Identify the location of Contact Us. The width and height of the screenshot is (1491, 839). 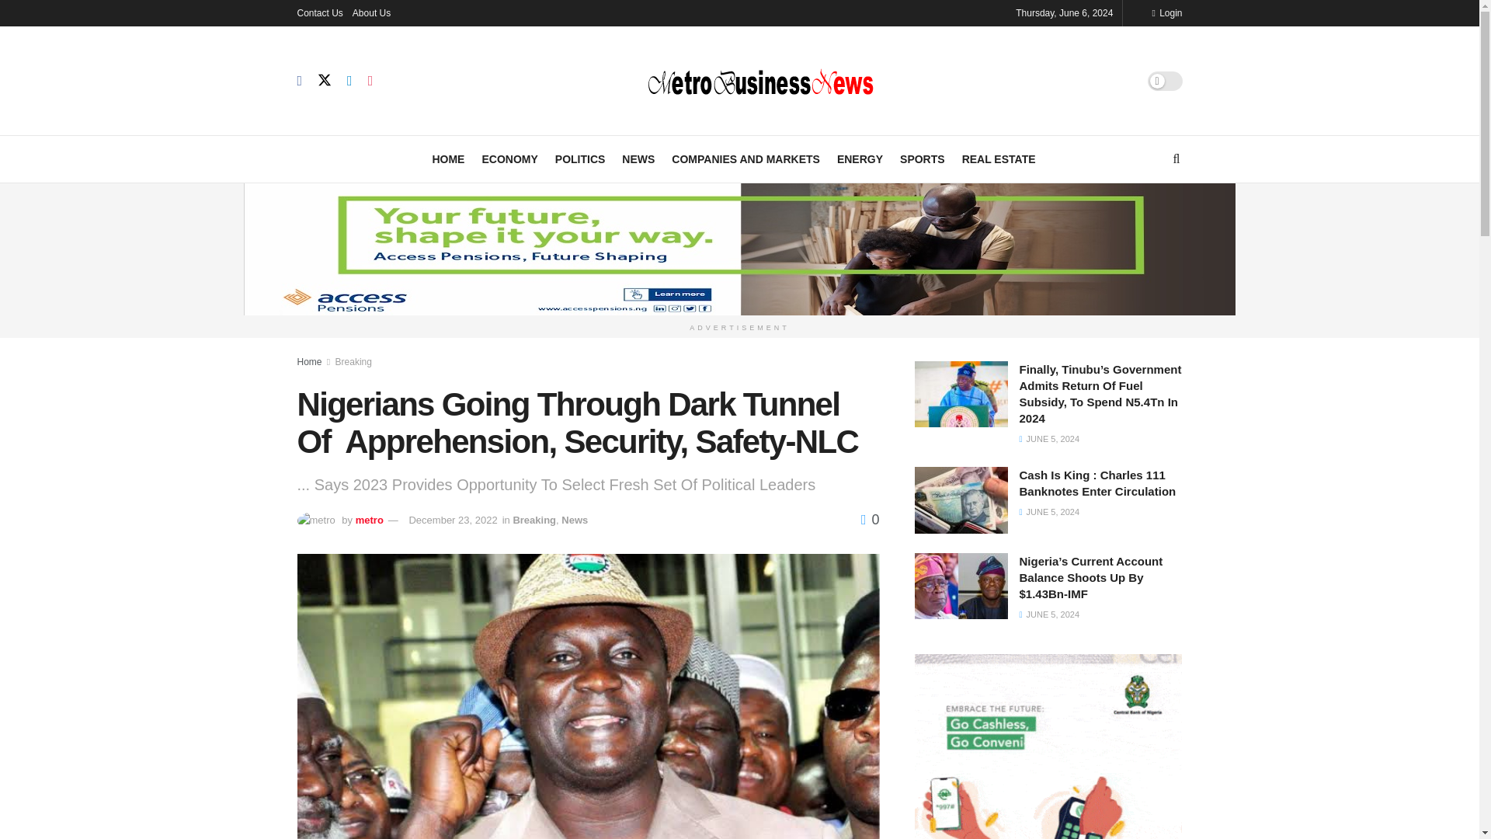
(320, 12).